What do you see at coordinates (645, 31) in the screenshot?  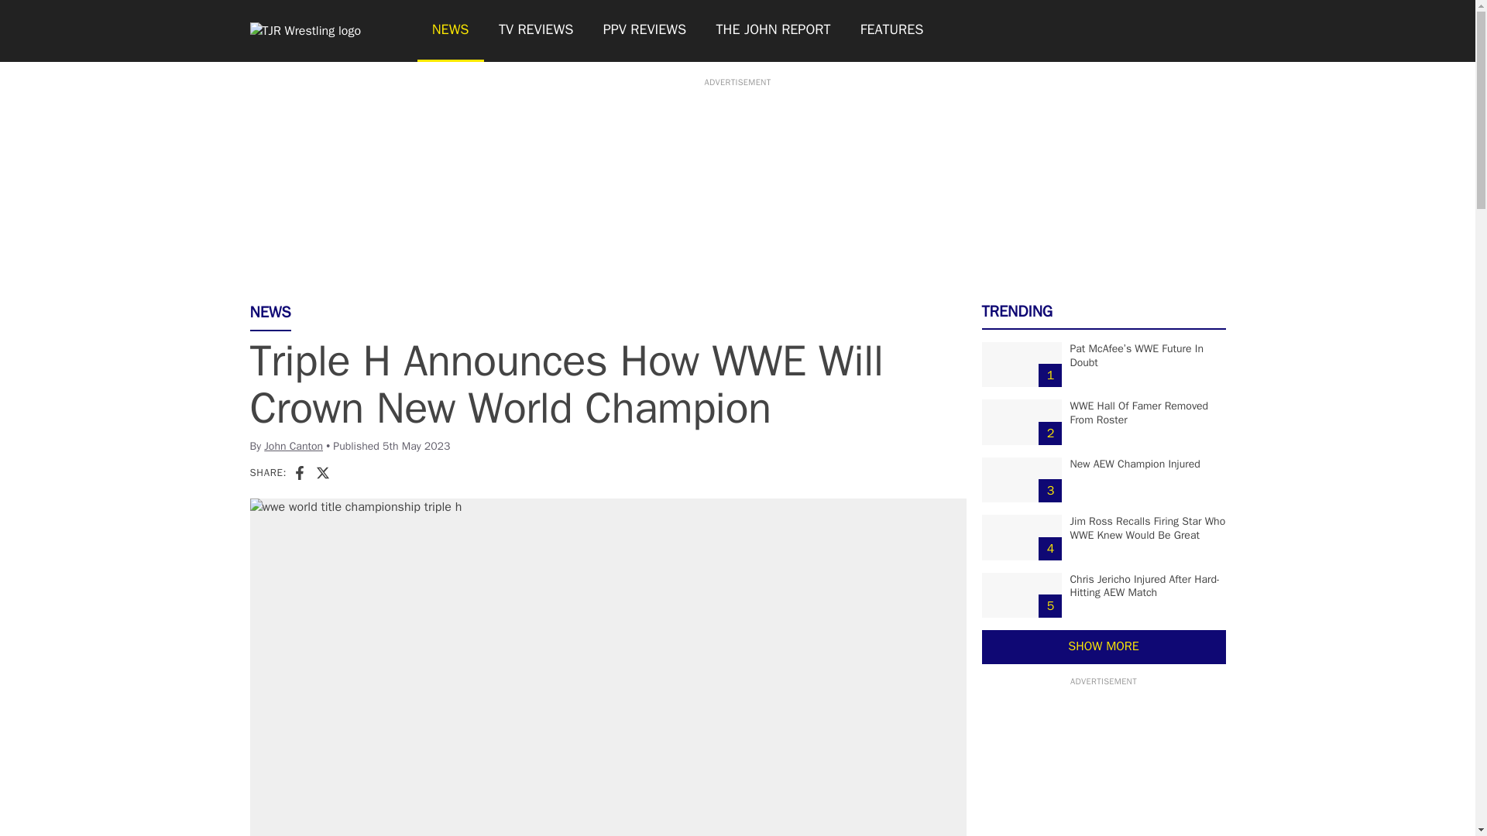 I see `PPV REVIEWS` at bounding box center [645, 31].